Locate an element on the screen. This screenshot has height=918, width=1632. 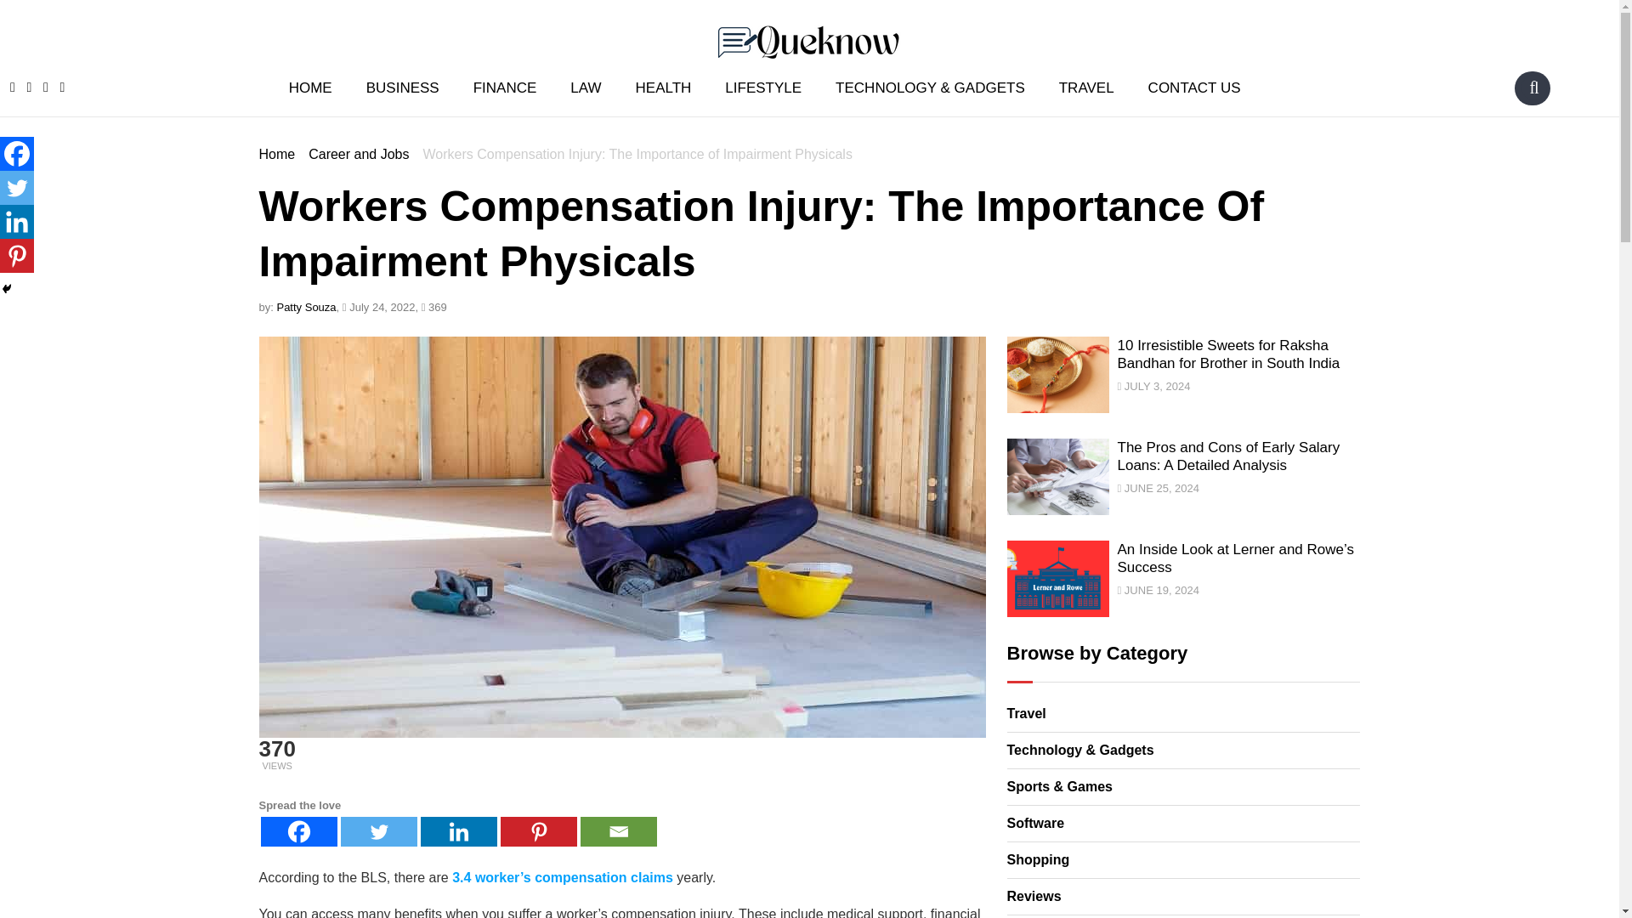
Linkedin is located at coordinates (457, 831).